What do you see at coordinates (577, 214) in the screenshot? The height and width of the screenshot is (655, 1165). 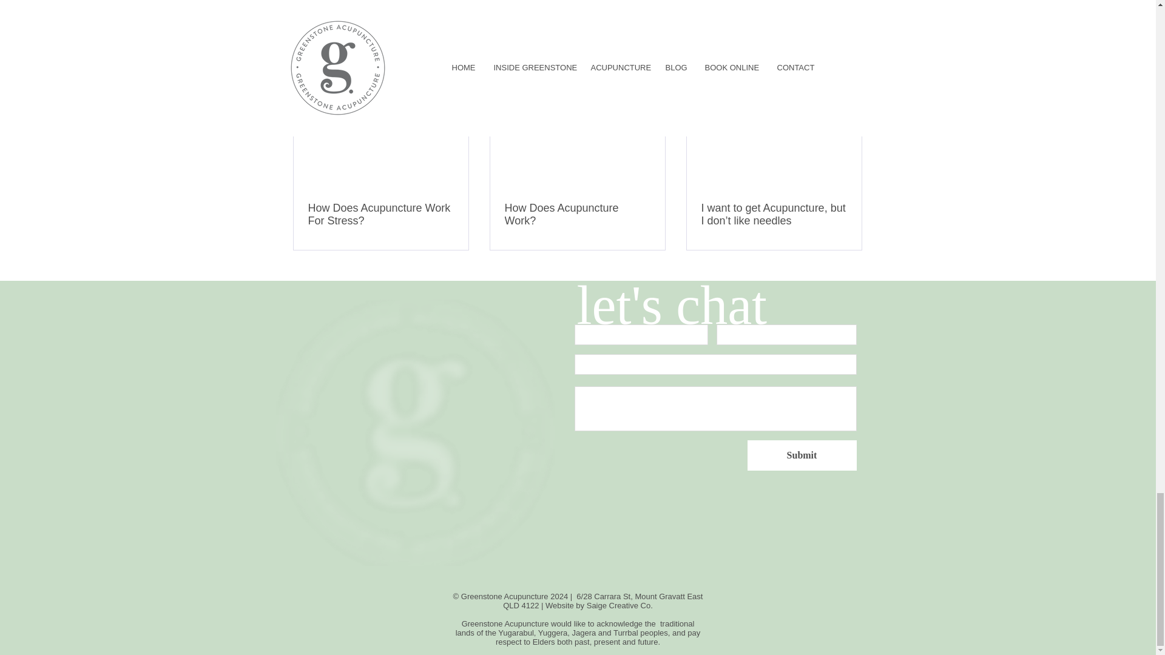 I see `How Does Acupuncture Work?` at bounding box center [577, 214].